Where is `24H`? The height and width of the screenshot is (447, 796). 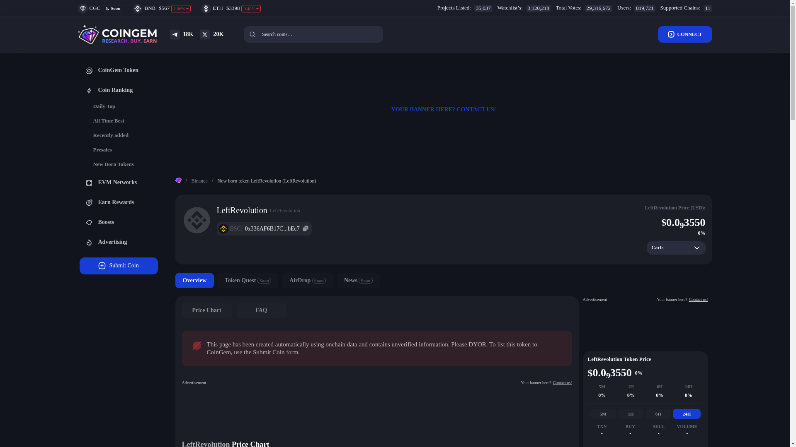
24H is located at coordinates (687, 414).